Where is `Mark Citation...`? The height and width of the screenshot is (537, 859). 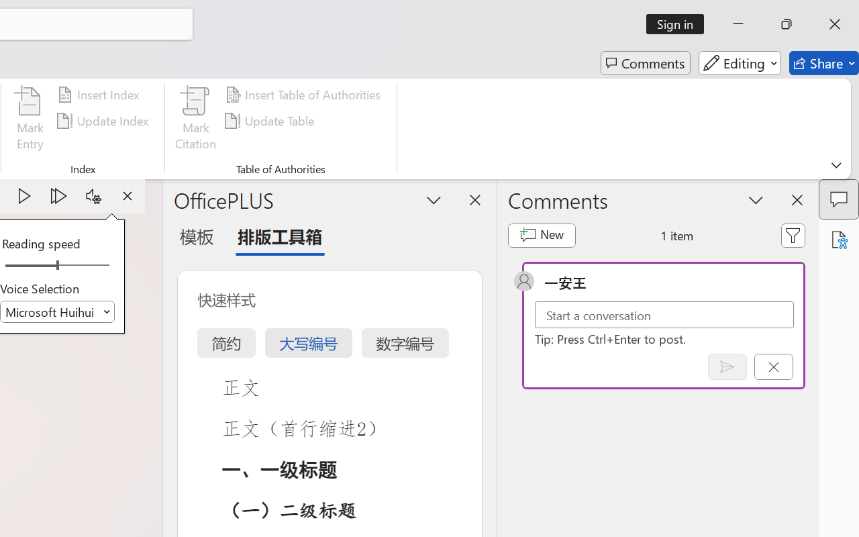 Mark Citation... is located at coordinates (196, 121).